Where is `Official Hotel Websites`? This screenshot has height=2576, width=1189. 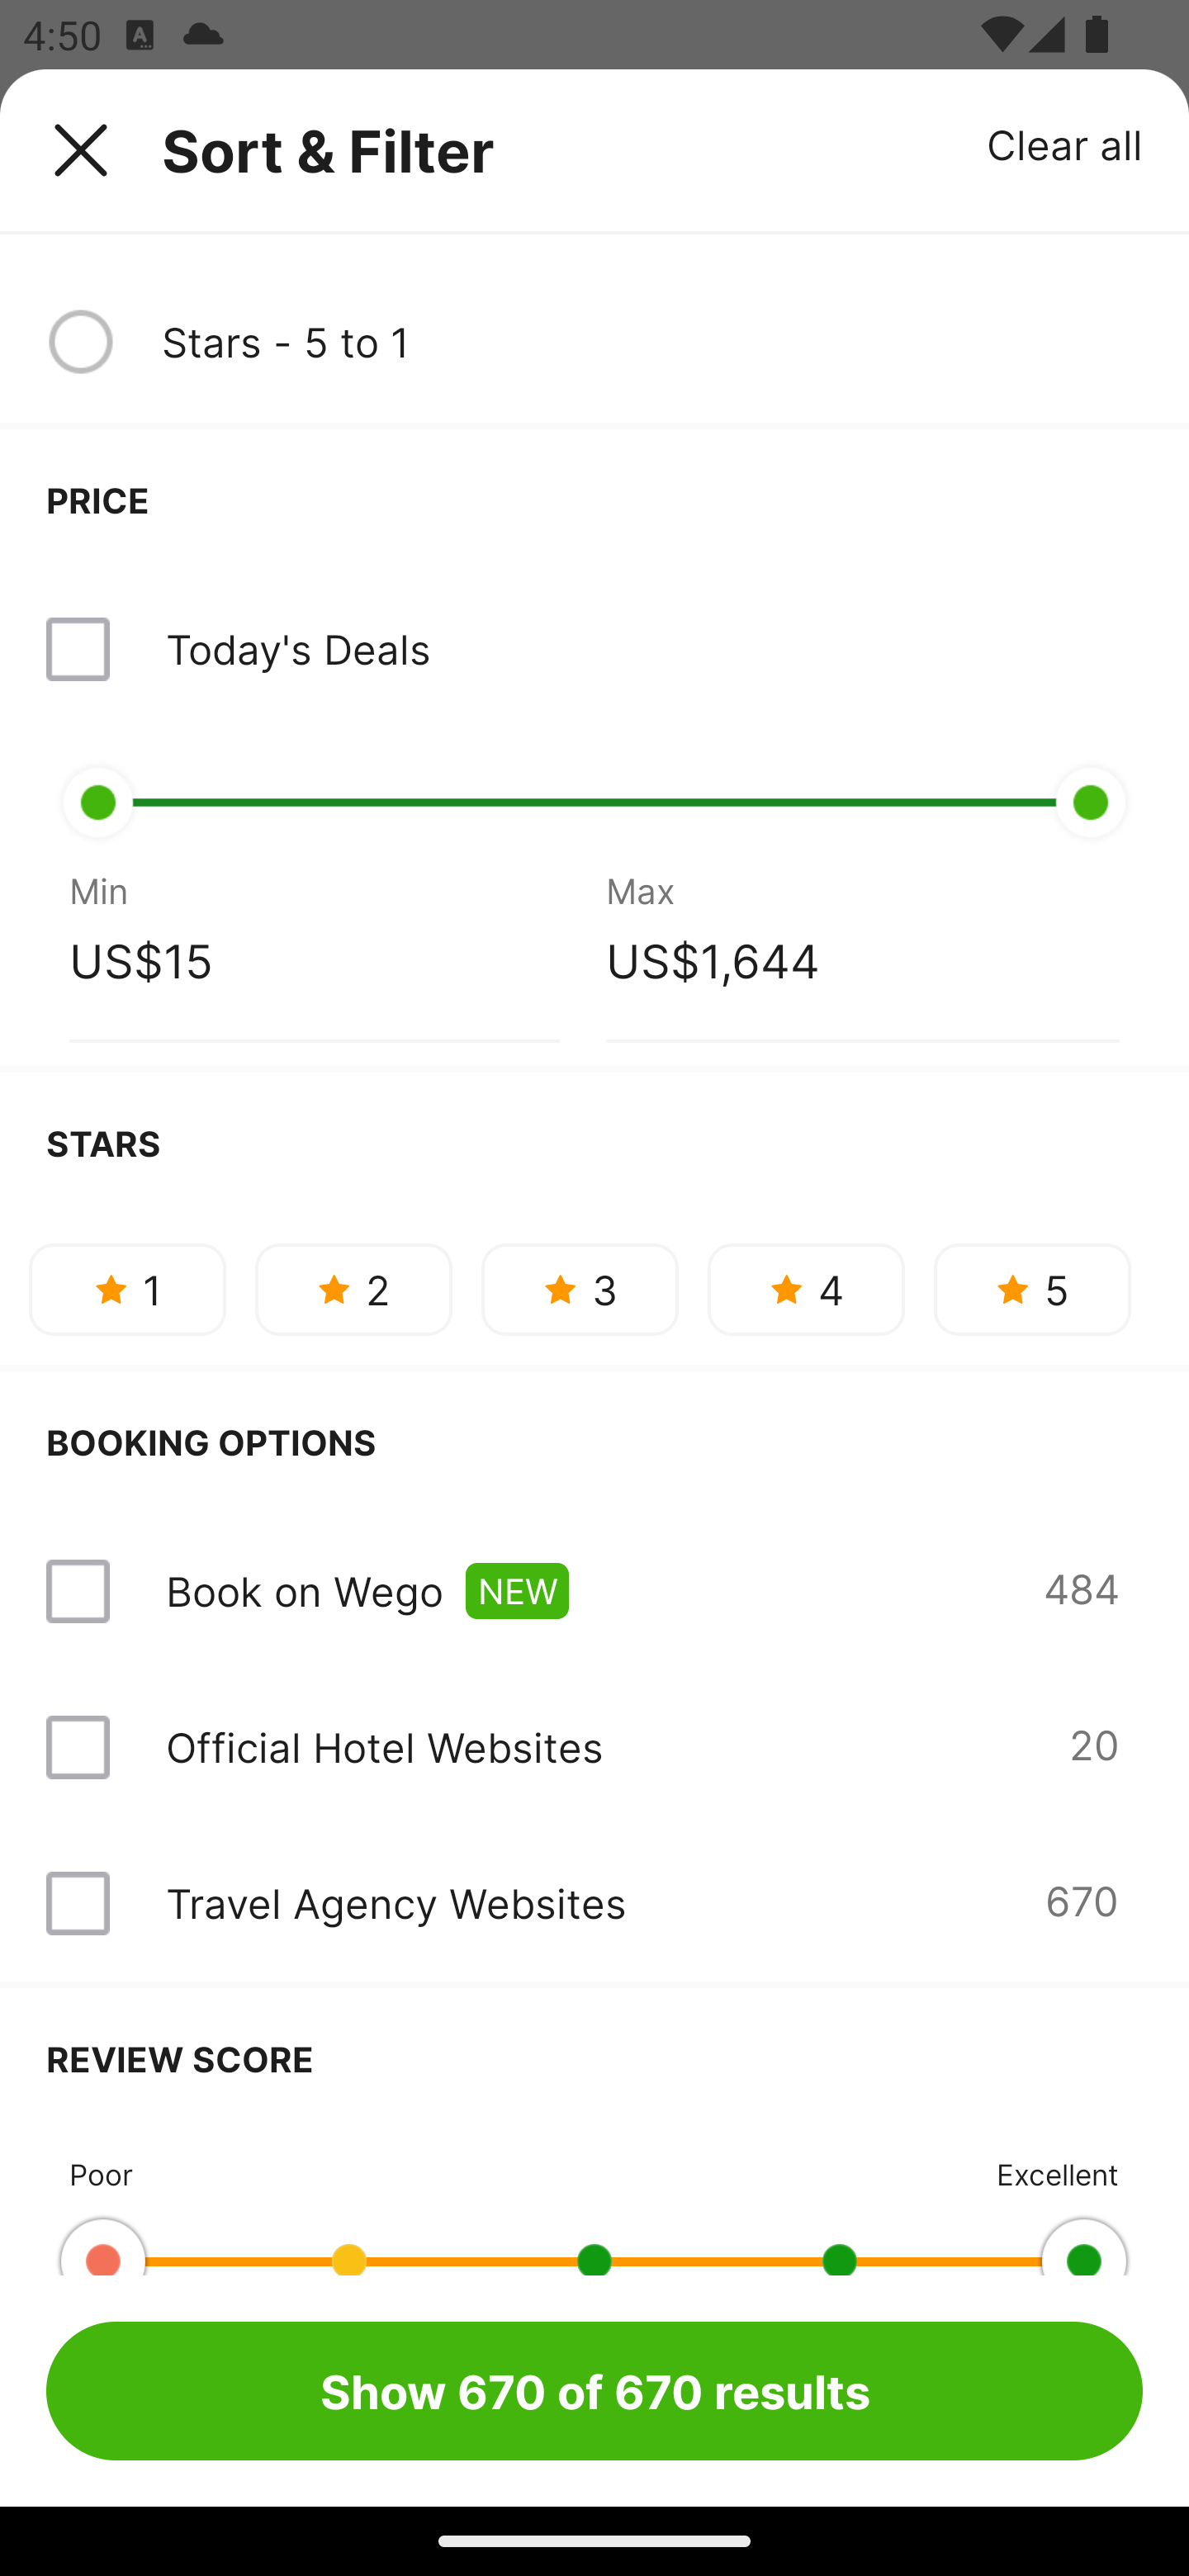 Official Hotel Websites is located at coordinates (384, 1746).